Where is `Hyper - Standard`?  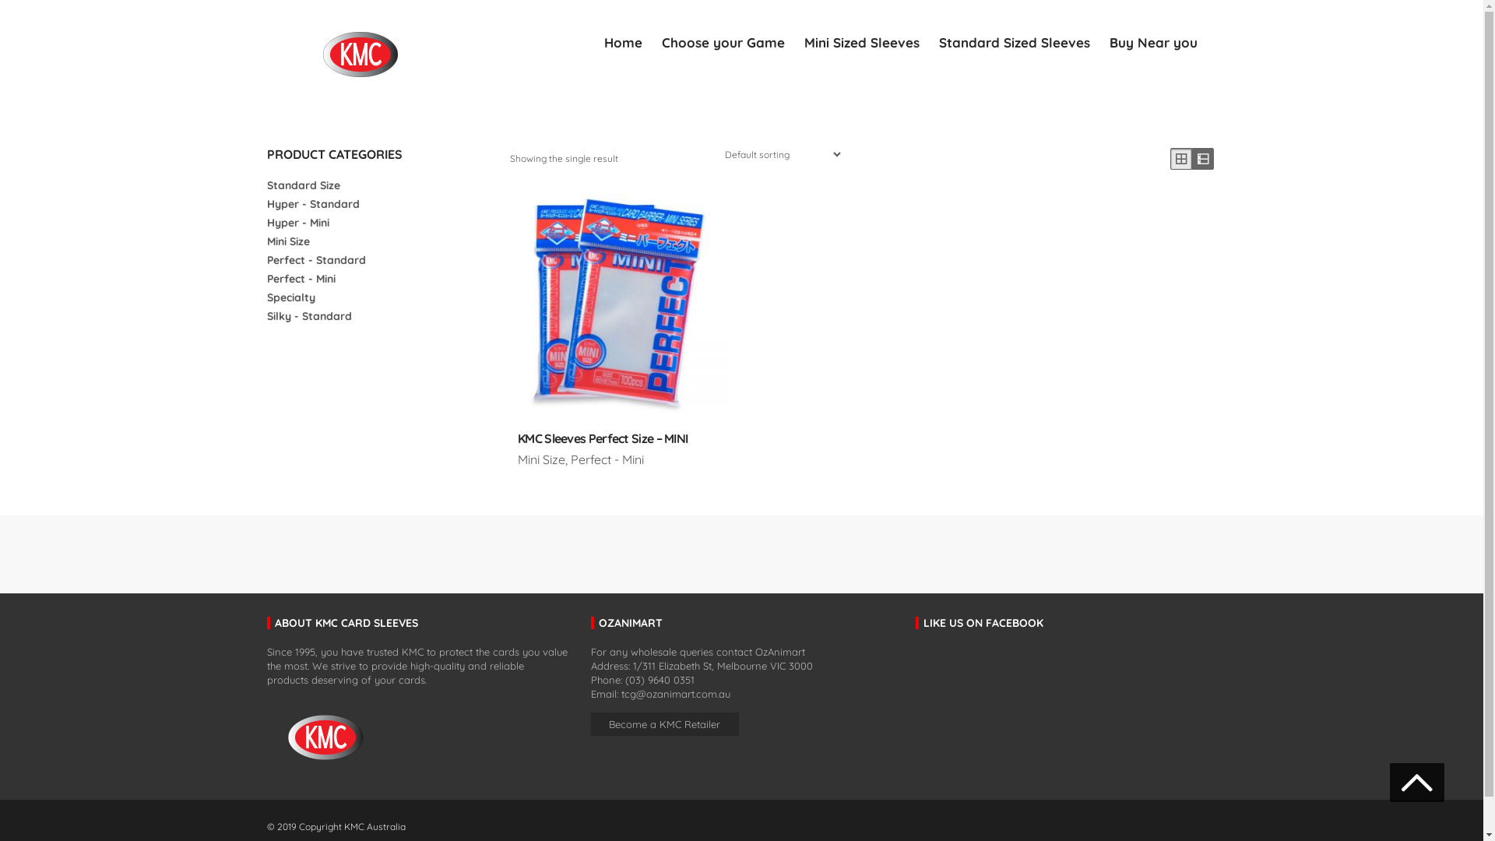 Hyper - Standard is located at coordinates (313, 204).